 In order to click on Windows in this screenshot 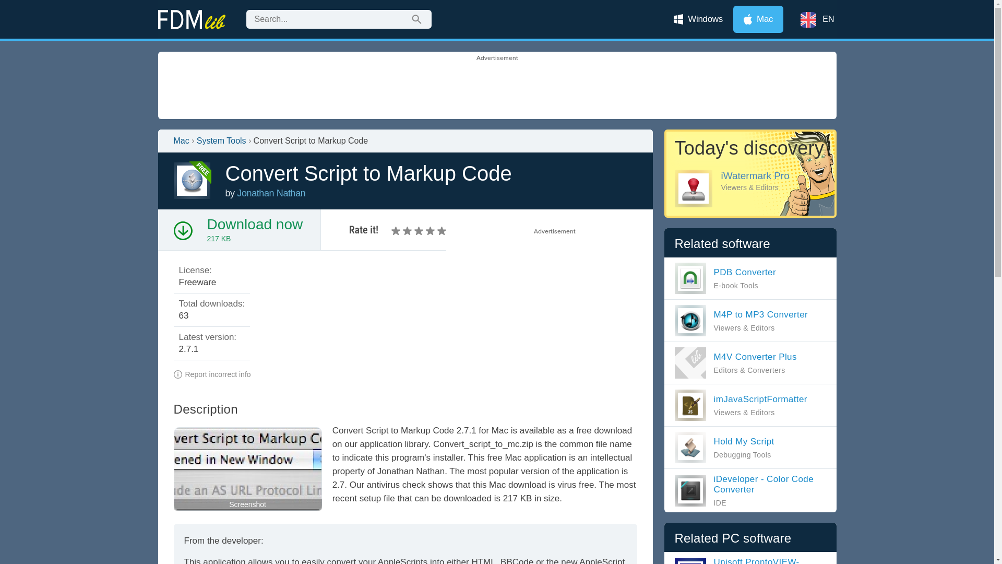, I will do `click(740, 405)`.